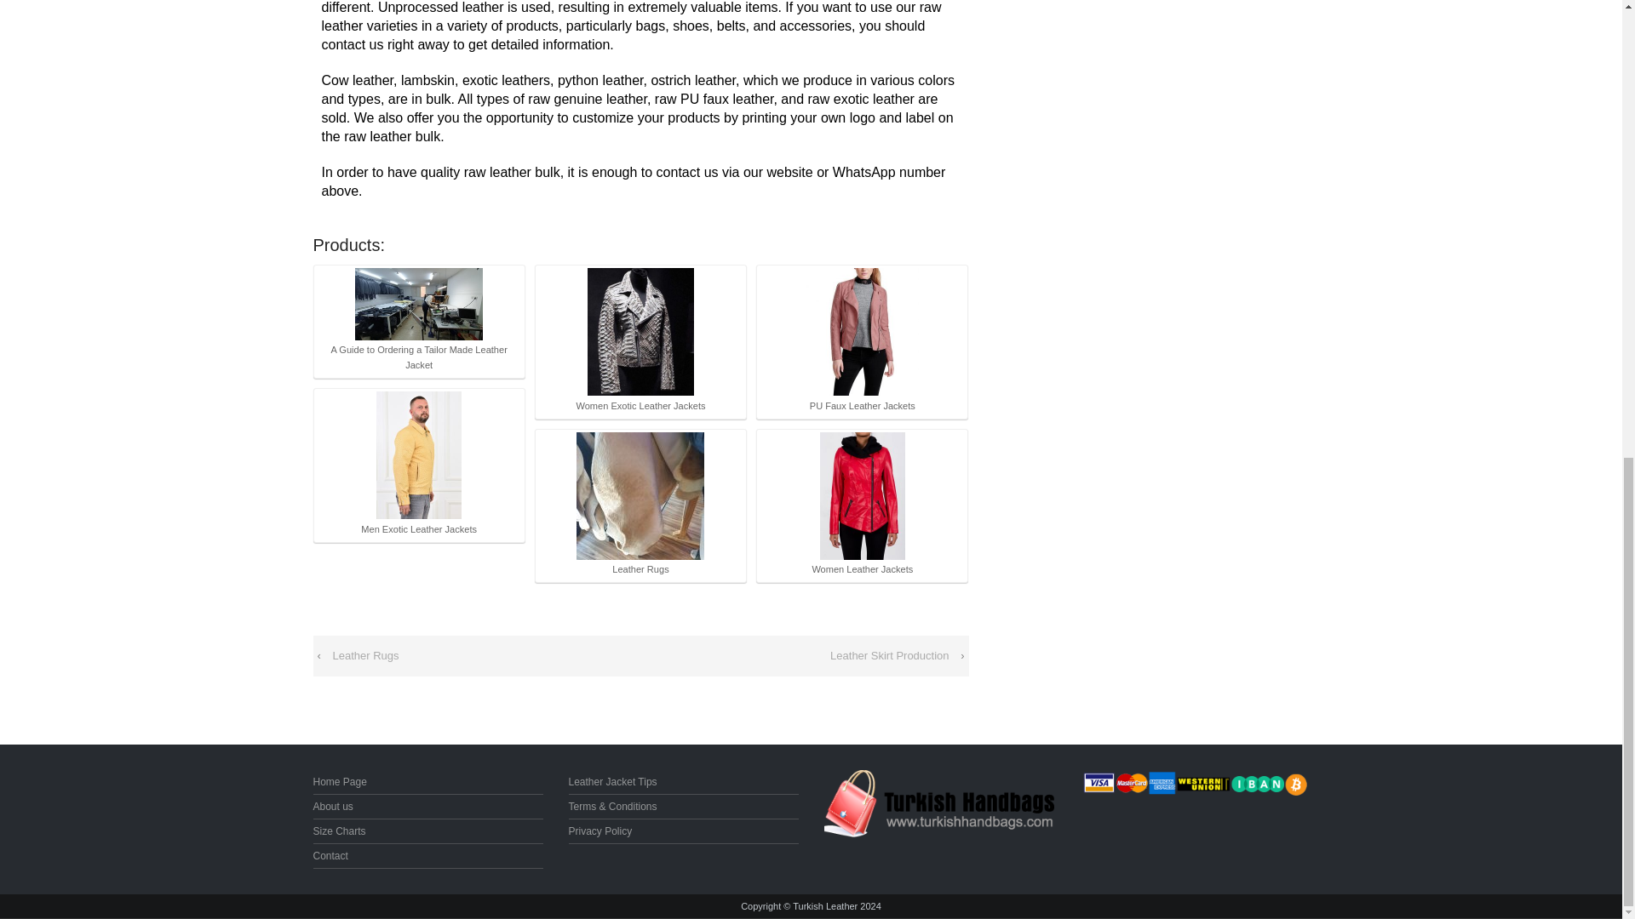 This screenshot has width=1635, height=919. I want to click on Size Charts, so click(340, 831).